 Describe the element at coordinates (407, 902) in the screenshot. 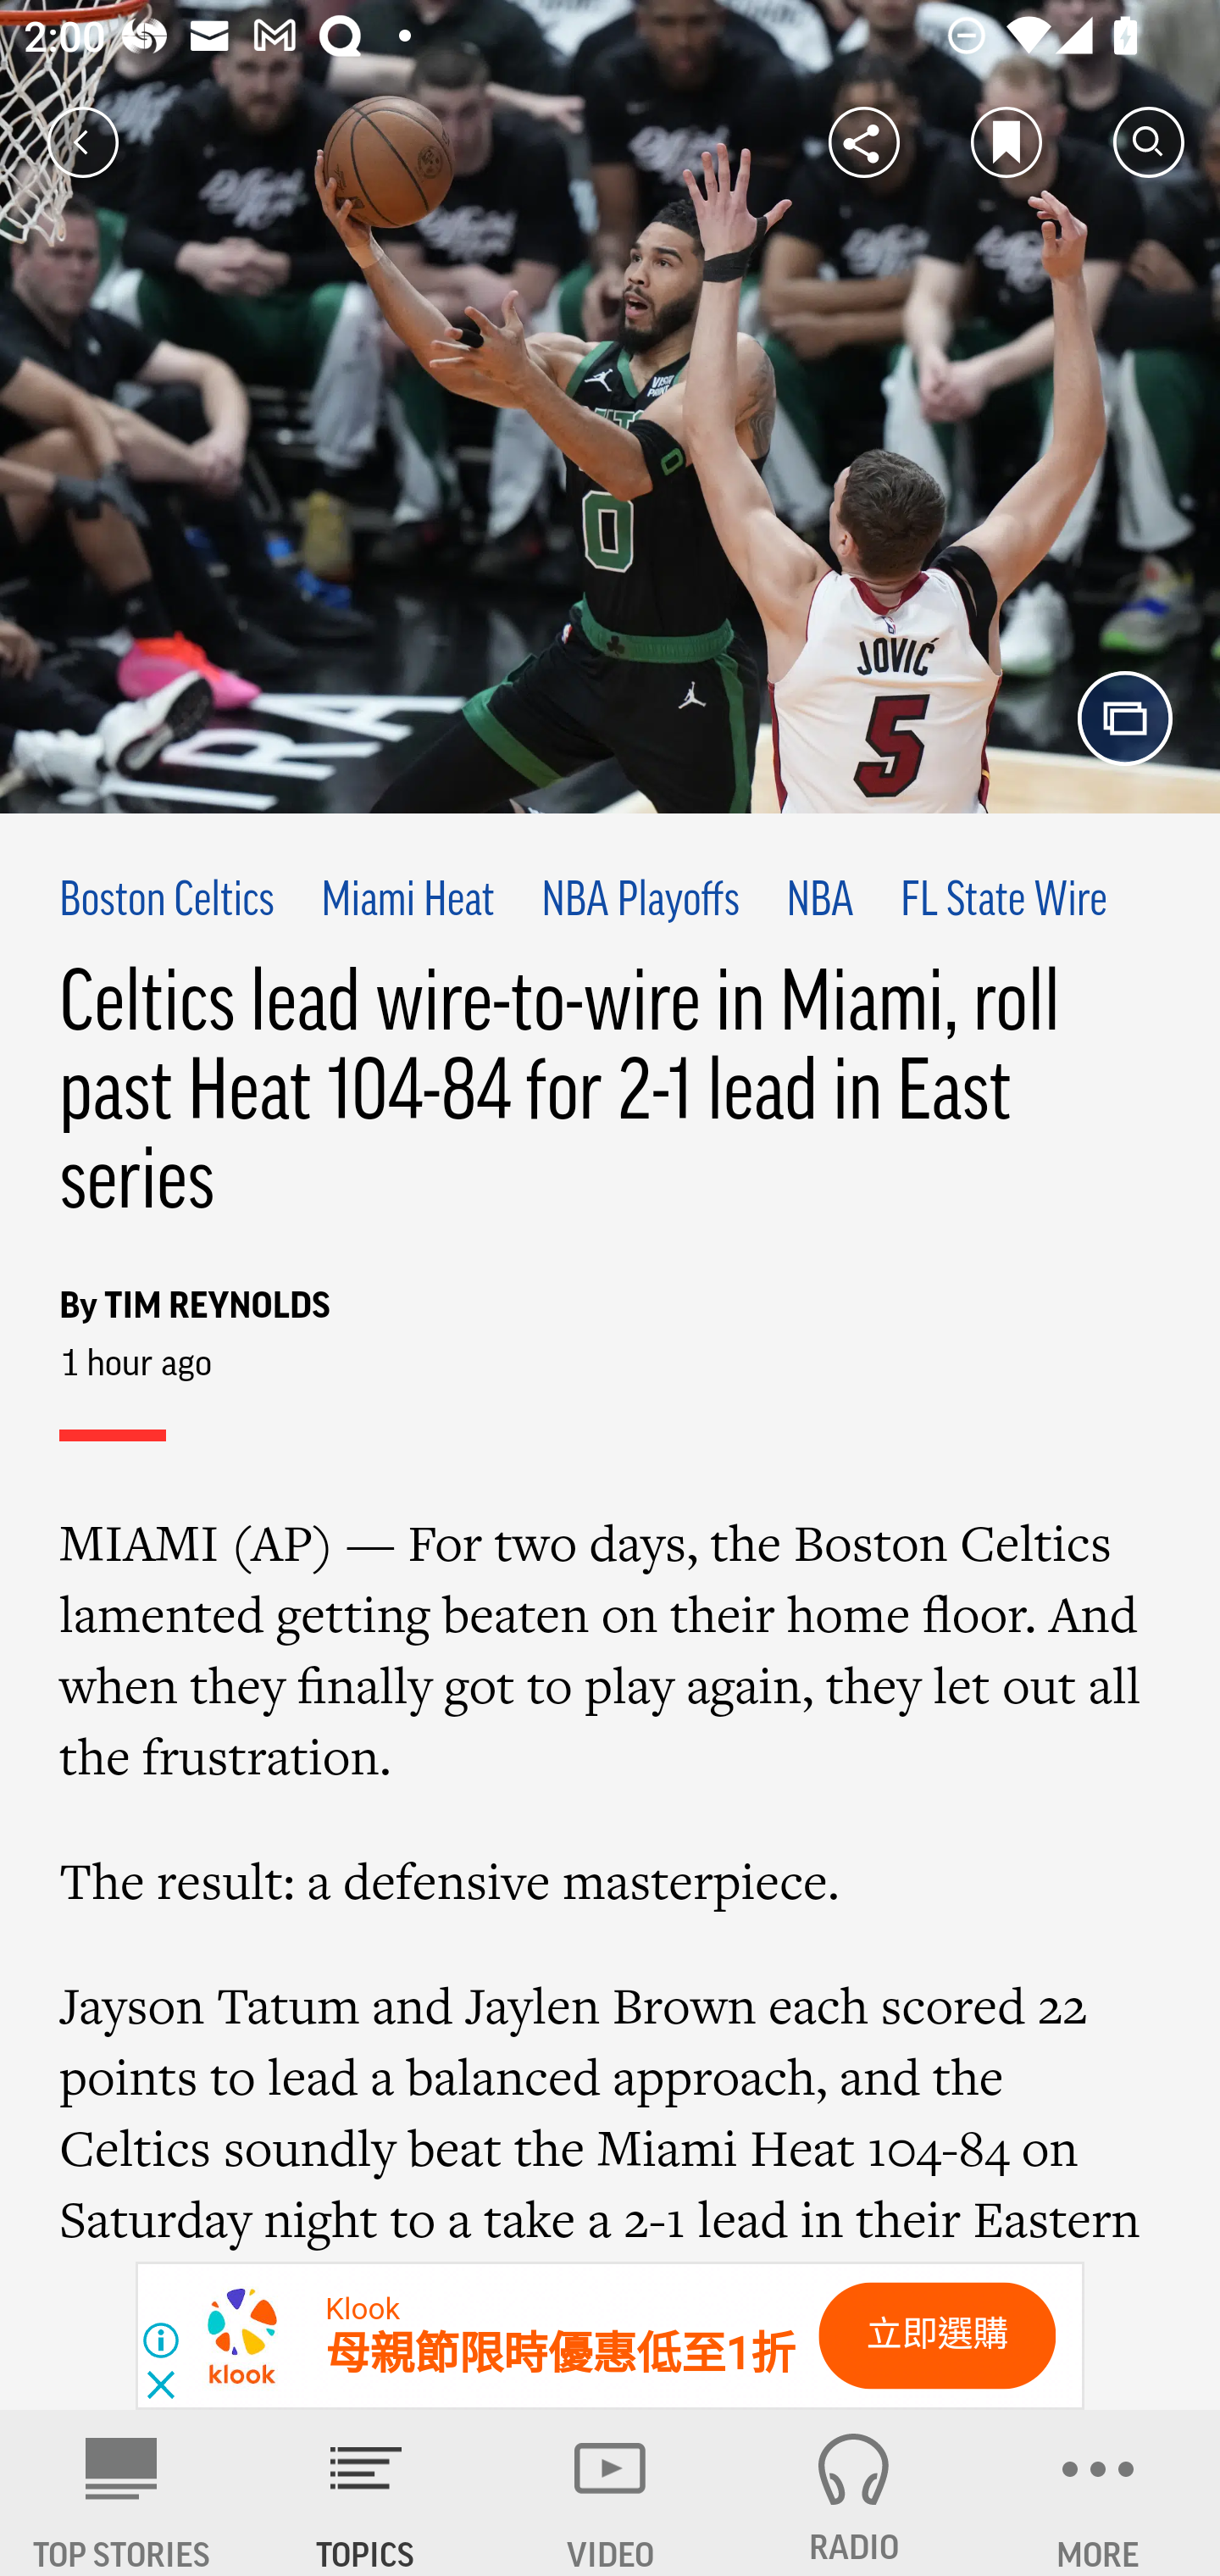

I see `Miami Heat` at that location.